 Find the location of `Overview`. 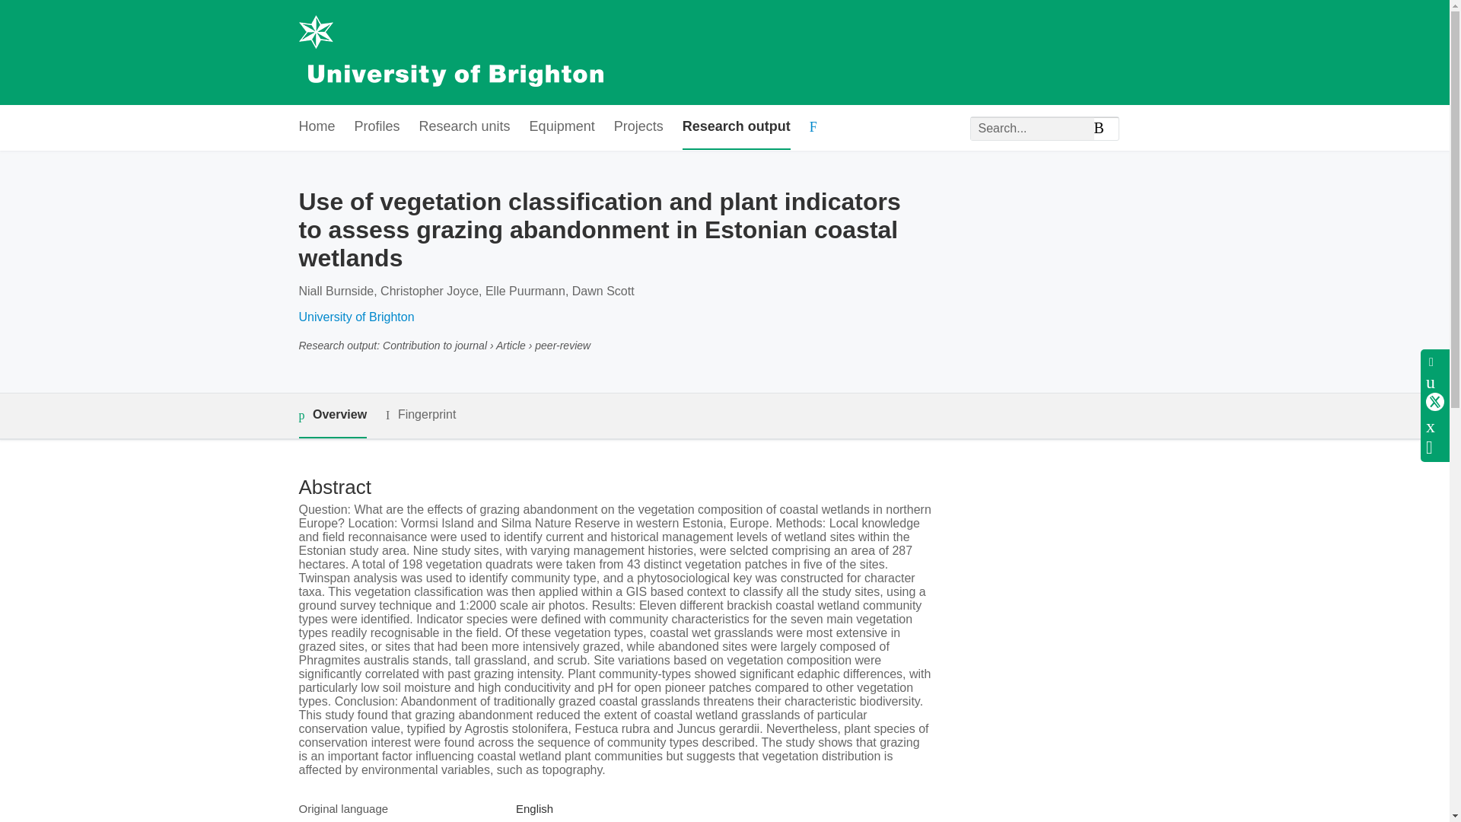

Overview is located at coordinates (332, 416).